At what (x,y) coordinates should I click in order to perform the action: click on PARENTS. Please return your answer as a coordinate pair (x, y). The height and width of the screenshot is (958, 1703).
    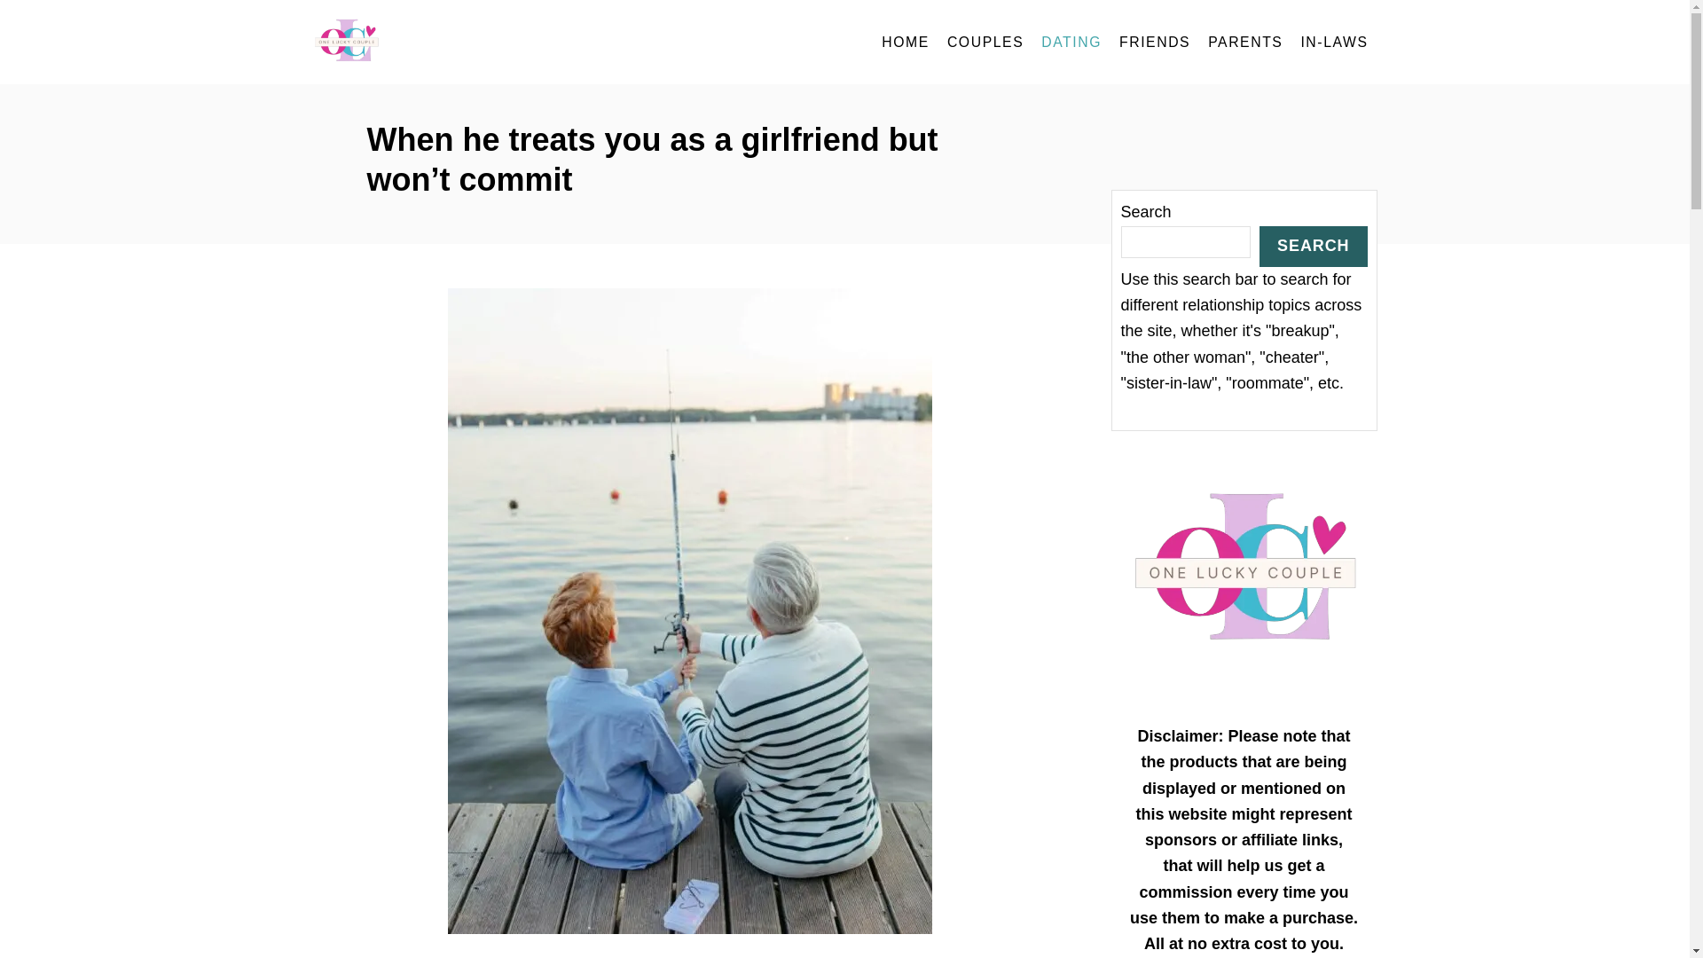
    Looking at the image, I should click on (1244, 43).